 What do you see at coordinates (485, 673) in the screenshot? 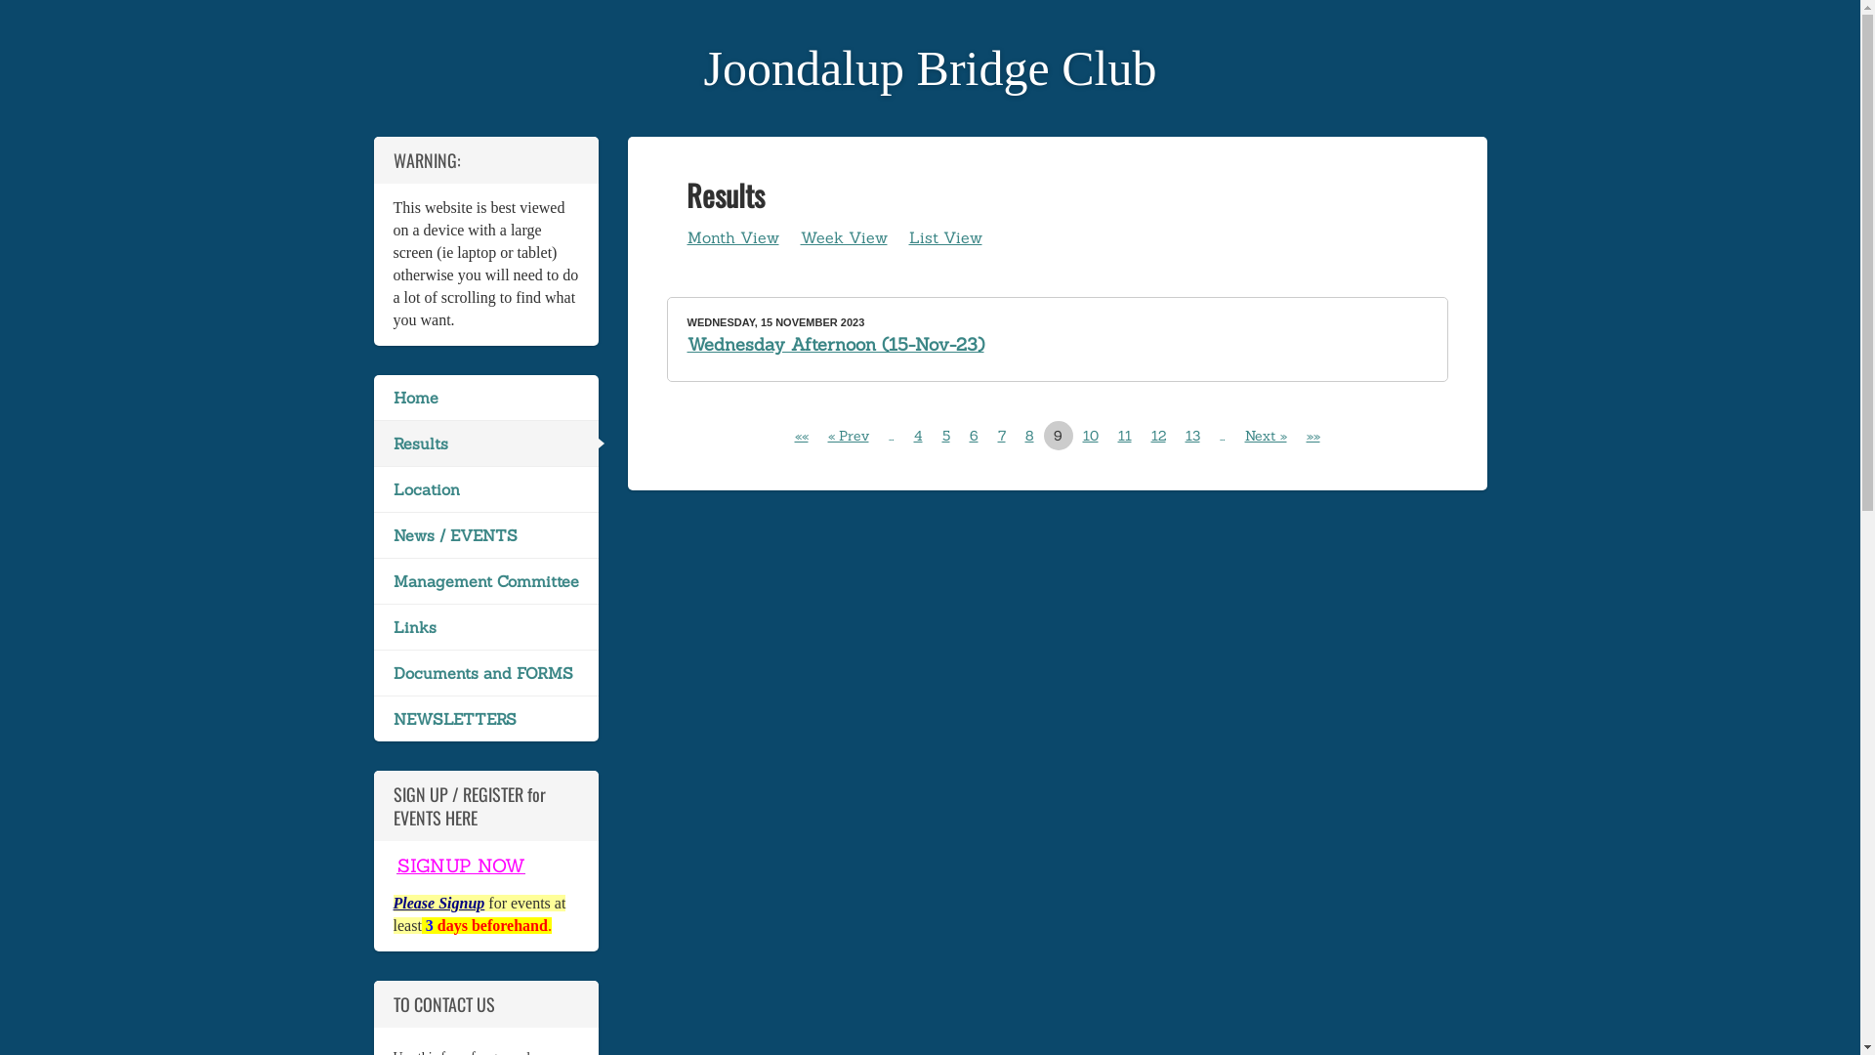
I see `Documents and FORMS` at bounding box center [485, 673].